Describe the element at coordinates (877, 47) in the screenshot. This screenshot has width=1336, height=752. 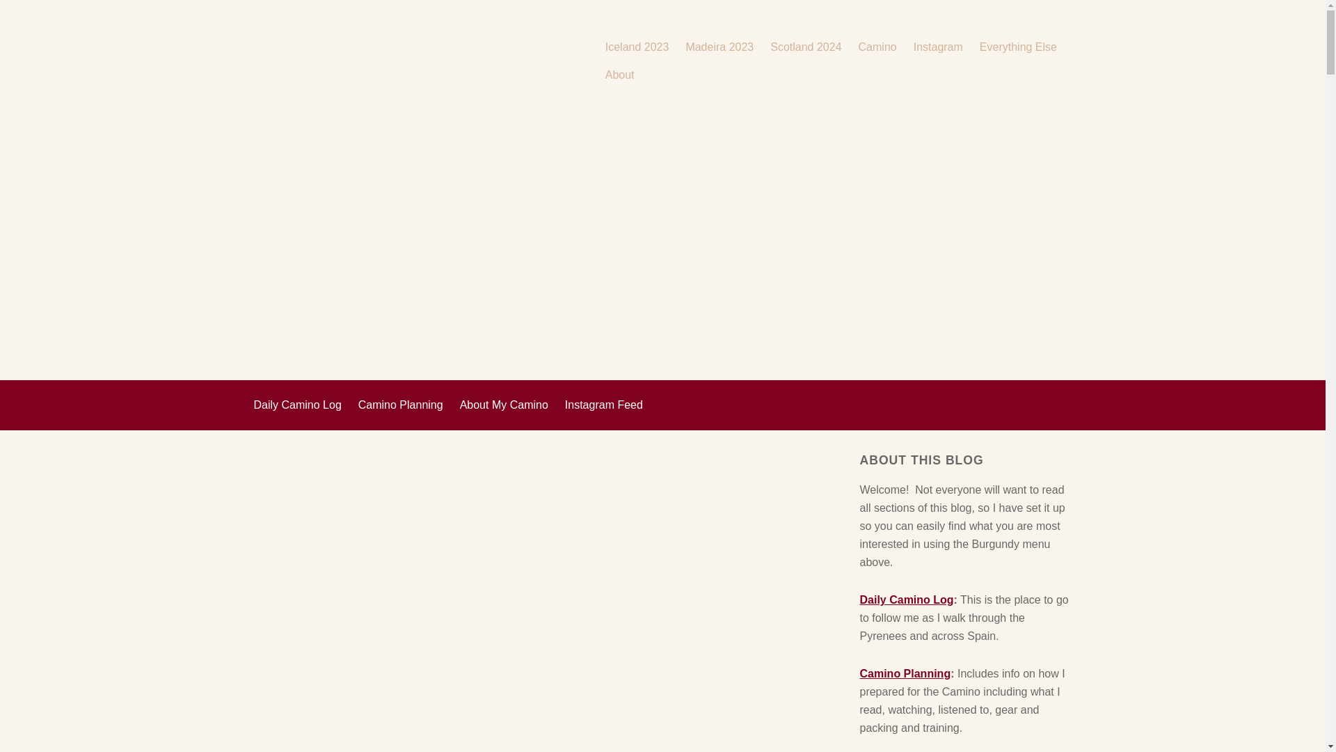
I see `Camino` at that location.